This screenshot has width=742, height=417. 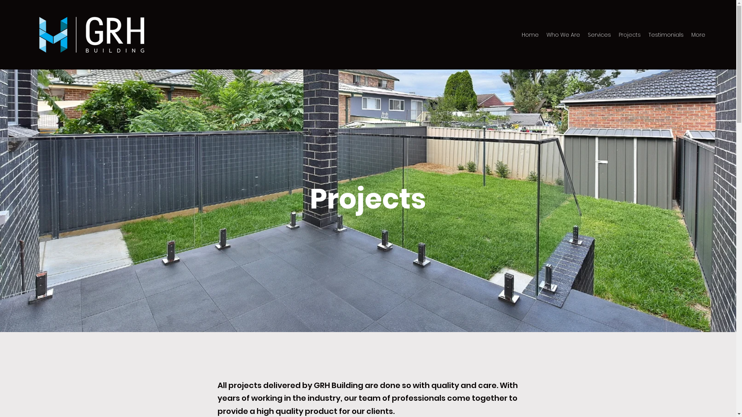 I want to click on Who We Are, so click(x=563, y=35).